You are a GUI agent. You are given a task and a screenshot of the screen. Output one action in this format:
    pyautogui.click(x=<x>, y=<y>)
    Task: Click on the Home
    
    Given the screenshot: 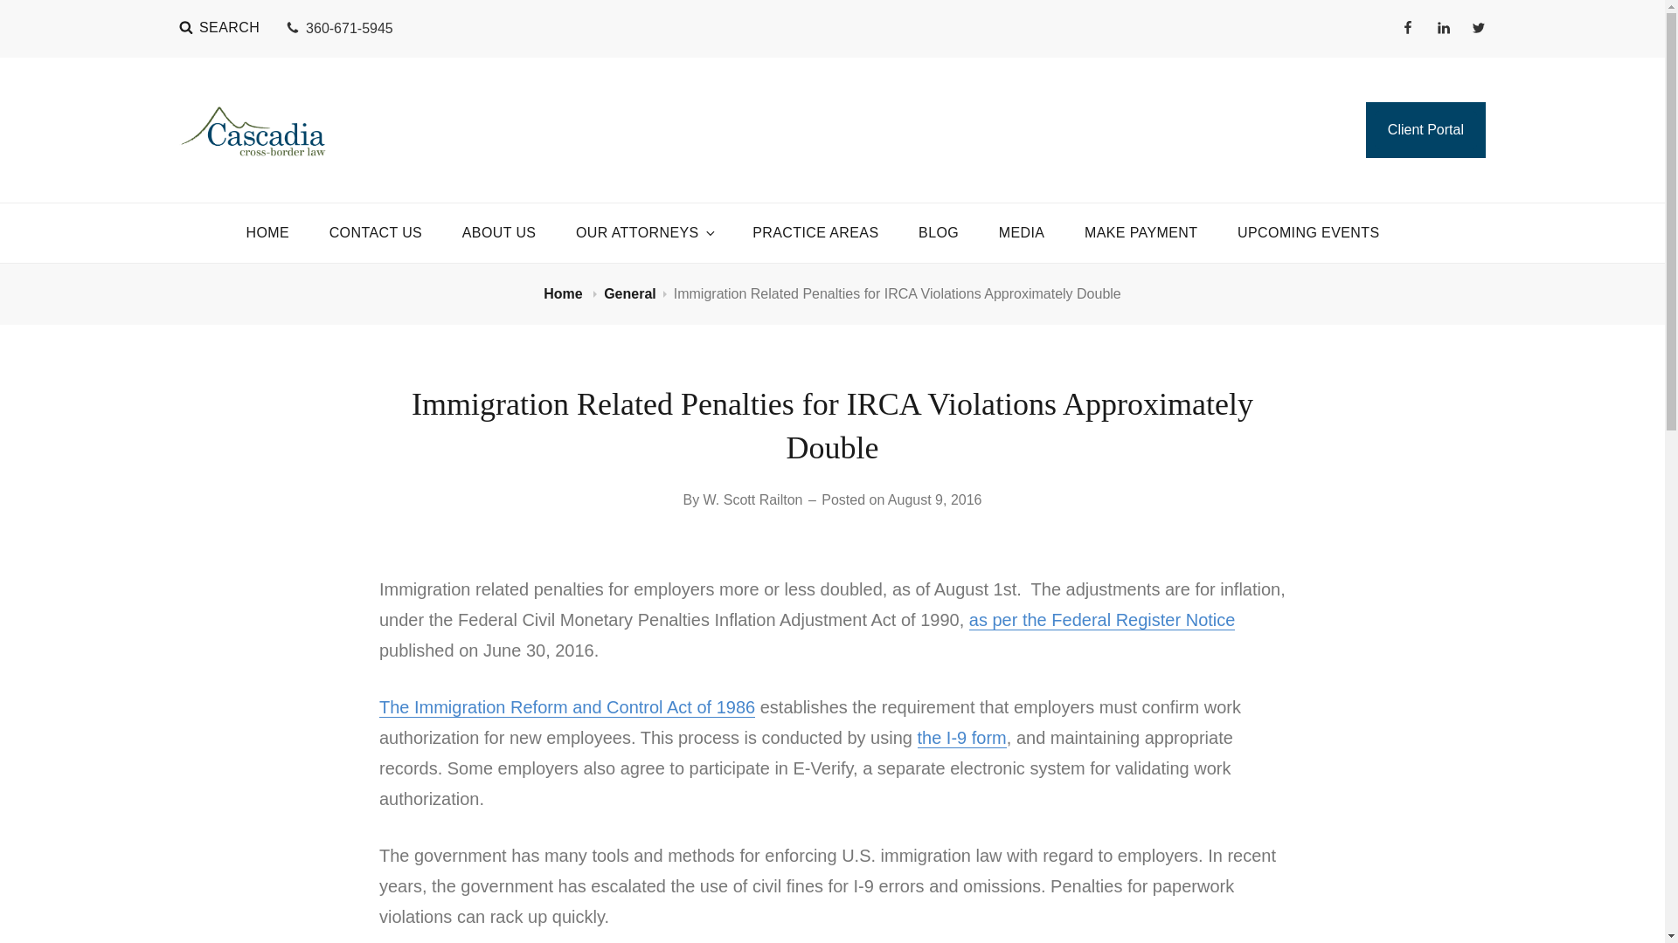 What is the action you would take?
    pyautogui.click(x=565, y=293)
    